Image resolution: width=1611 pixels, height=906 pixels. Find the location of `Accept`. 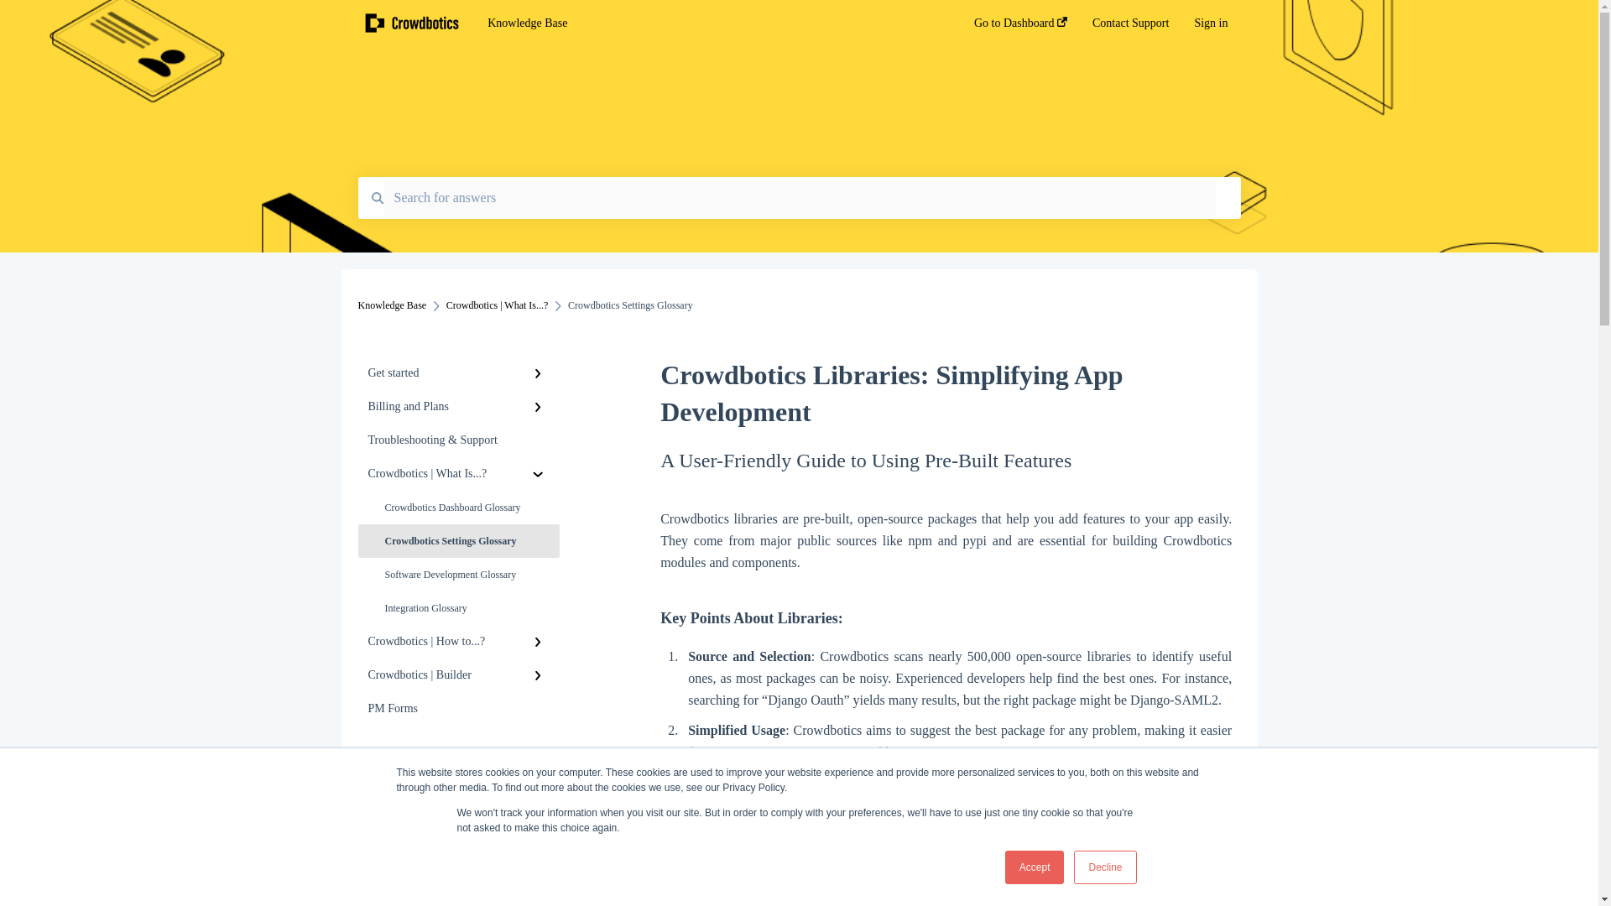

Accept is located at coordinates (1035, 867).